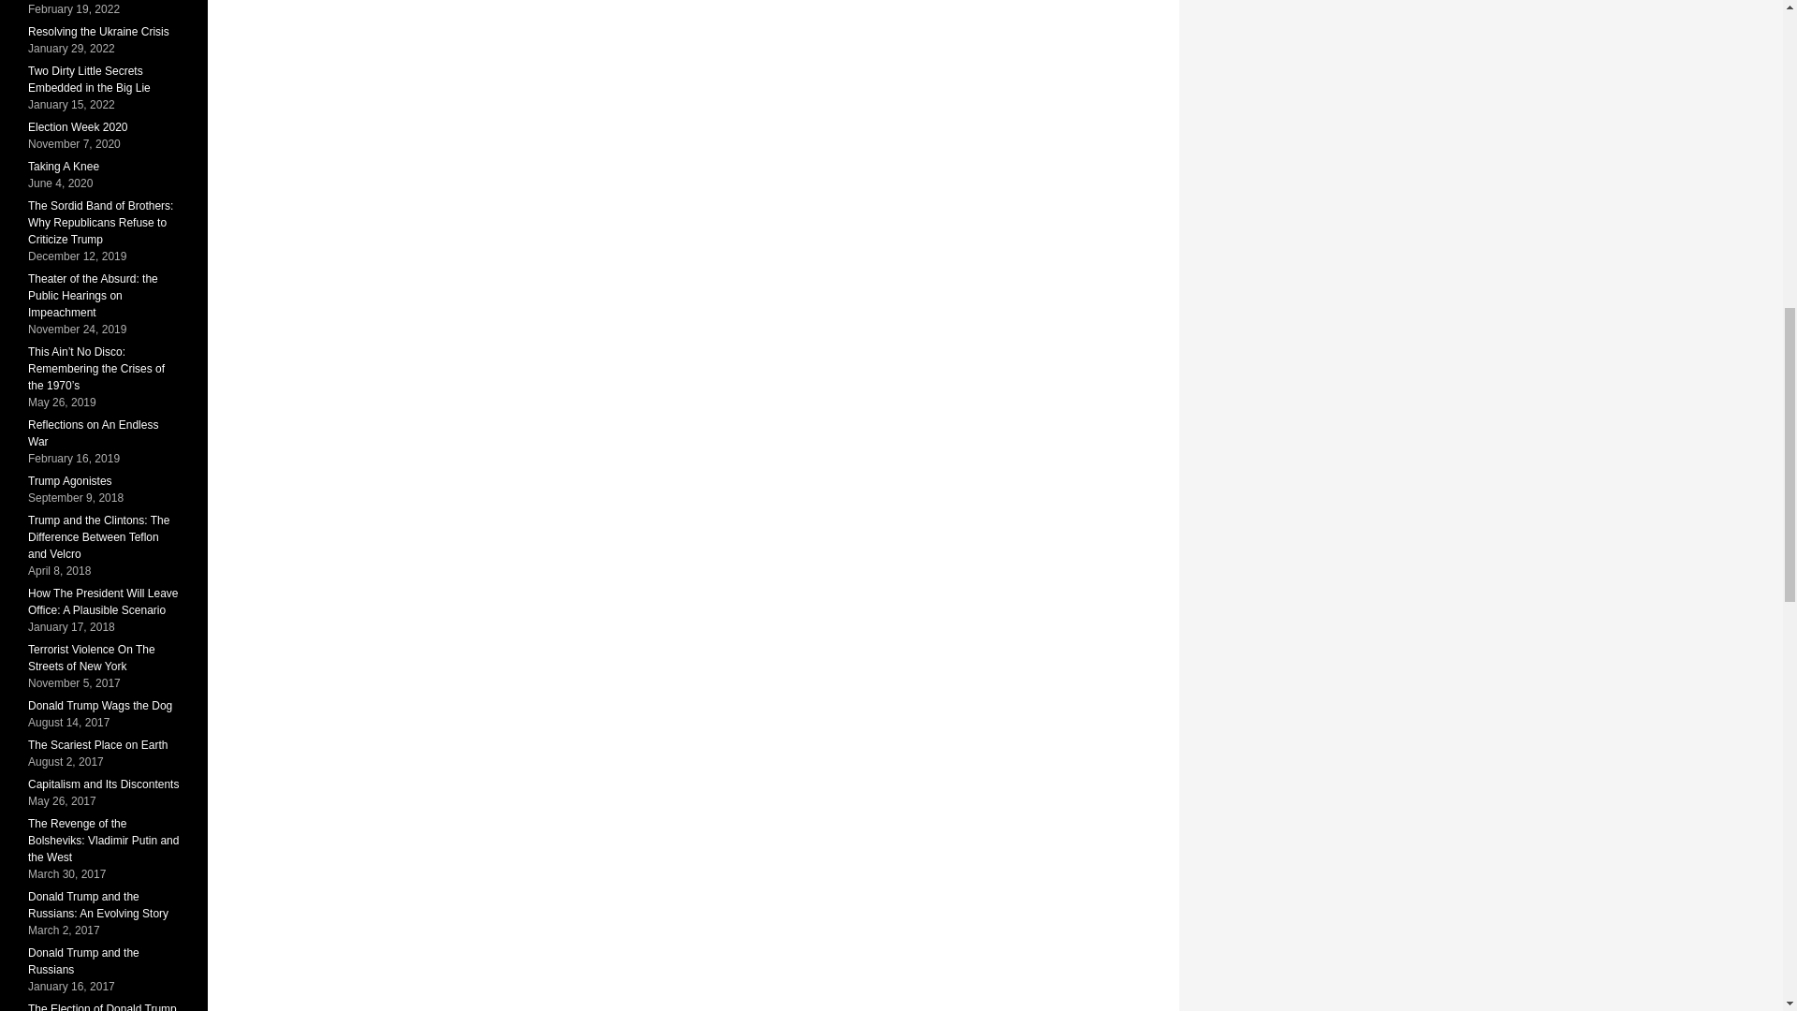 The image size is (1797, 1011). I want to click on Donald Trump Wags the Dog, so click(100, 706).